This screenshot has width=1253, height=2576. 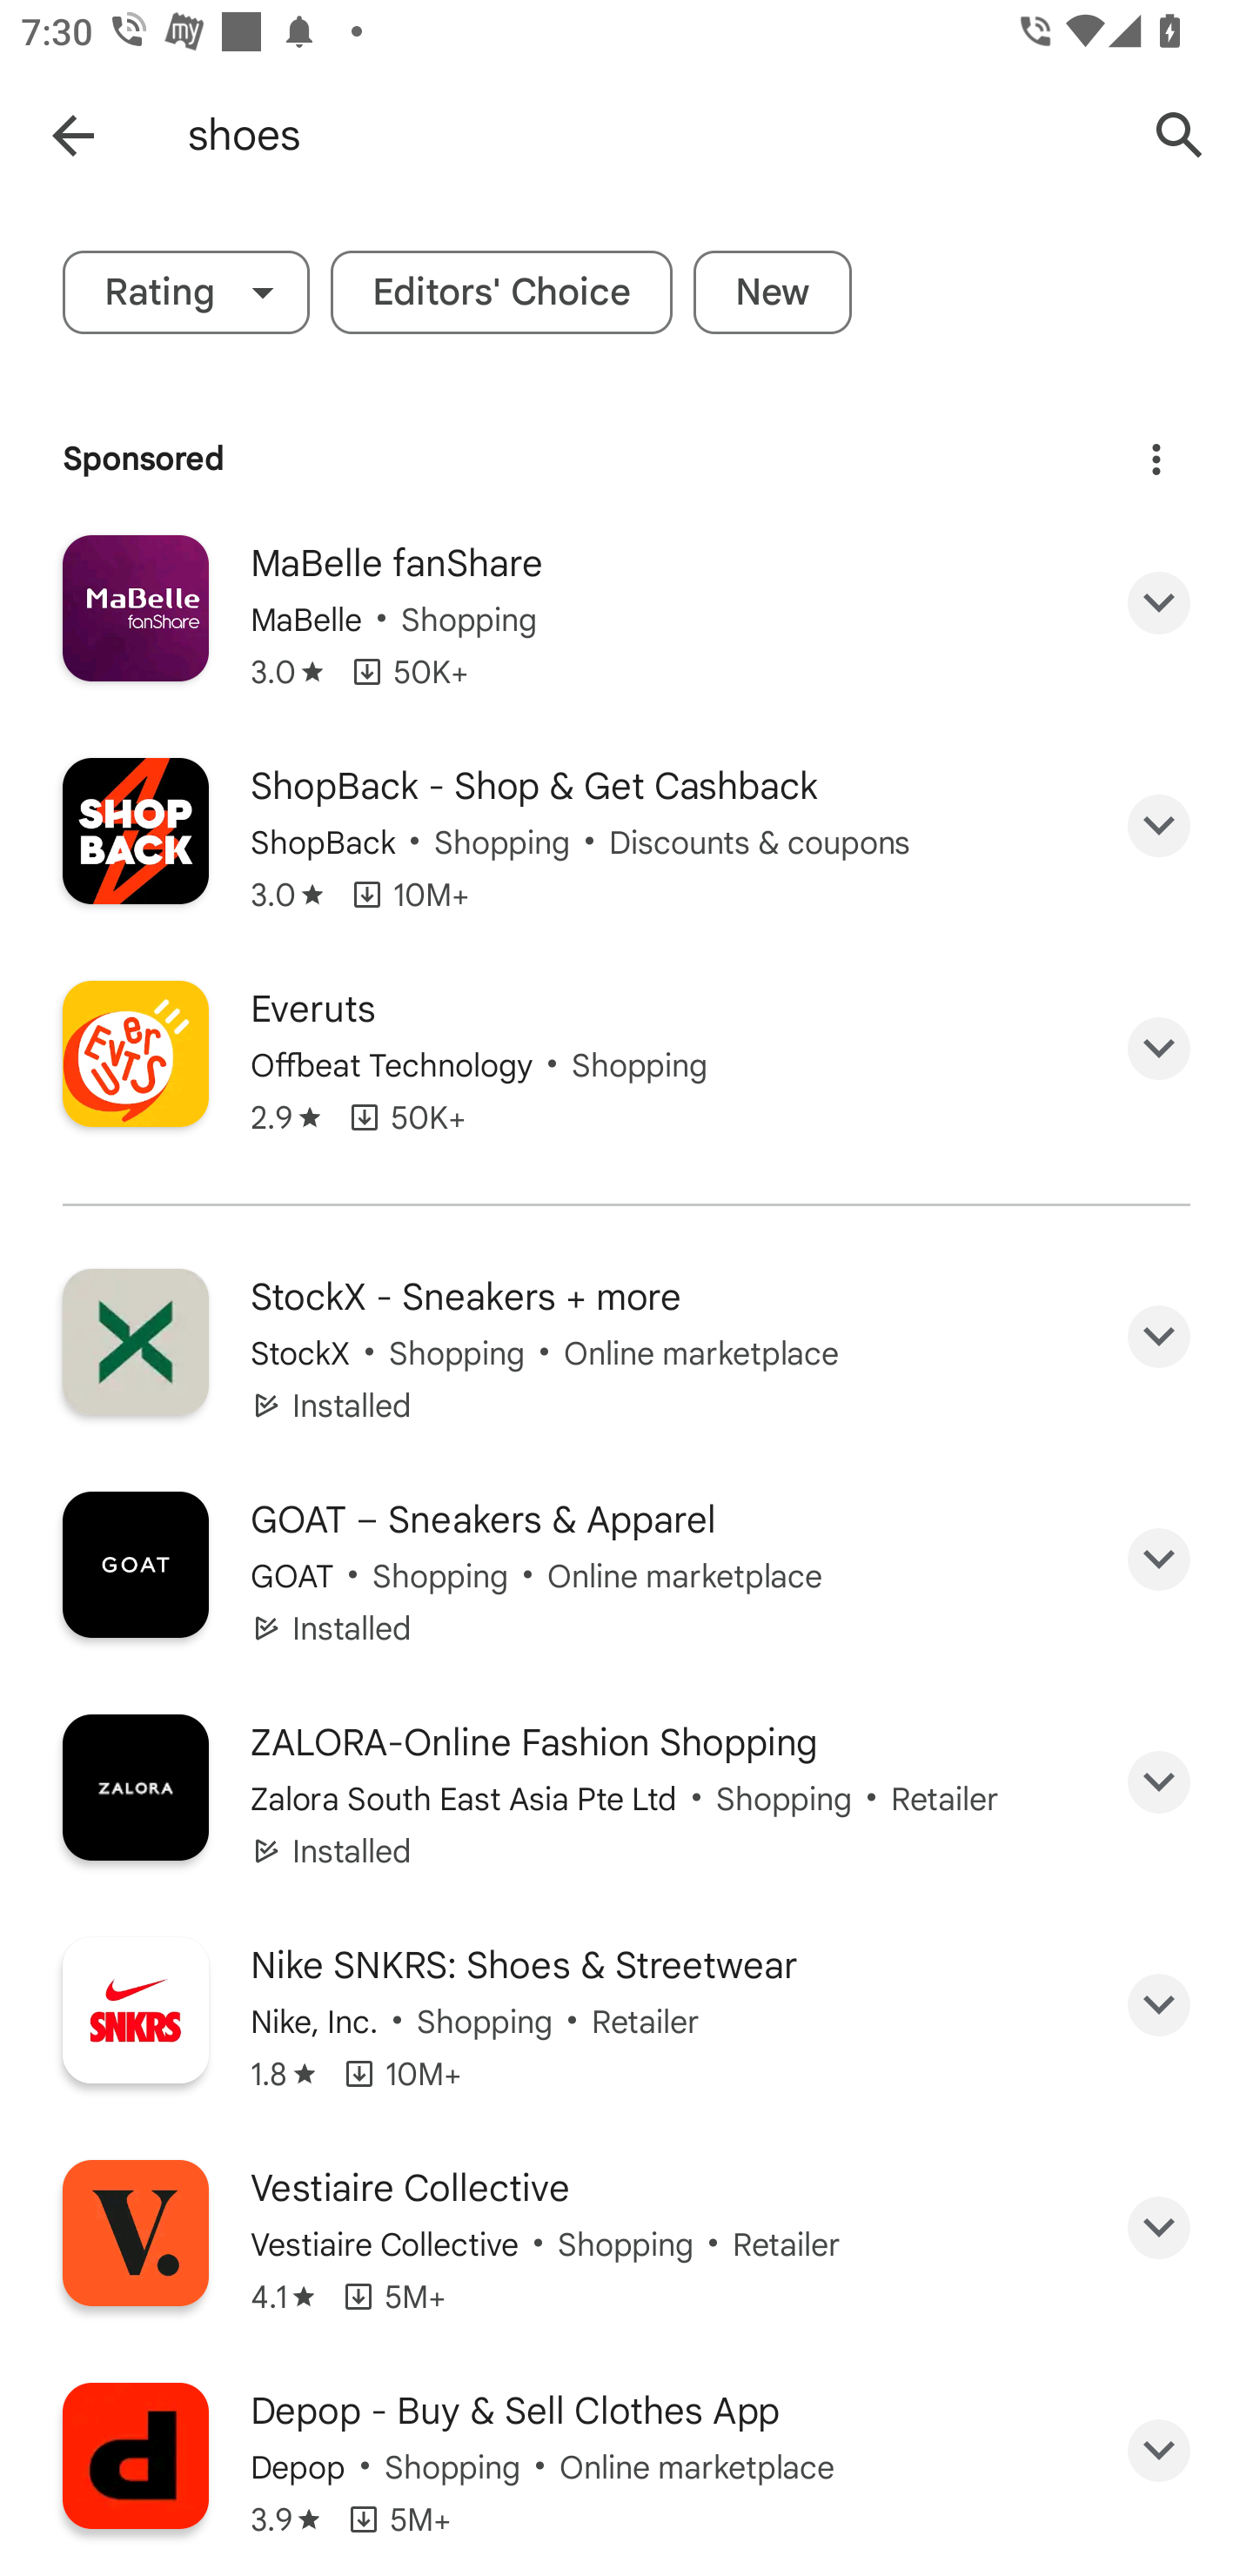 What do you see at coordinates (1159, 1048) in the screenshot?
I see `Expand content for Everuts` at bounding box center [1159, 1048].